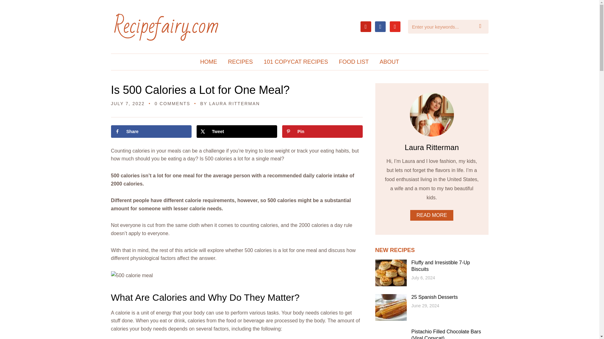 This screenshot has height=339, width=604. What do you see at coordinates (394, 26) in the screenshot?
I see `youtube` at bounding box center [394, 26].